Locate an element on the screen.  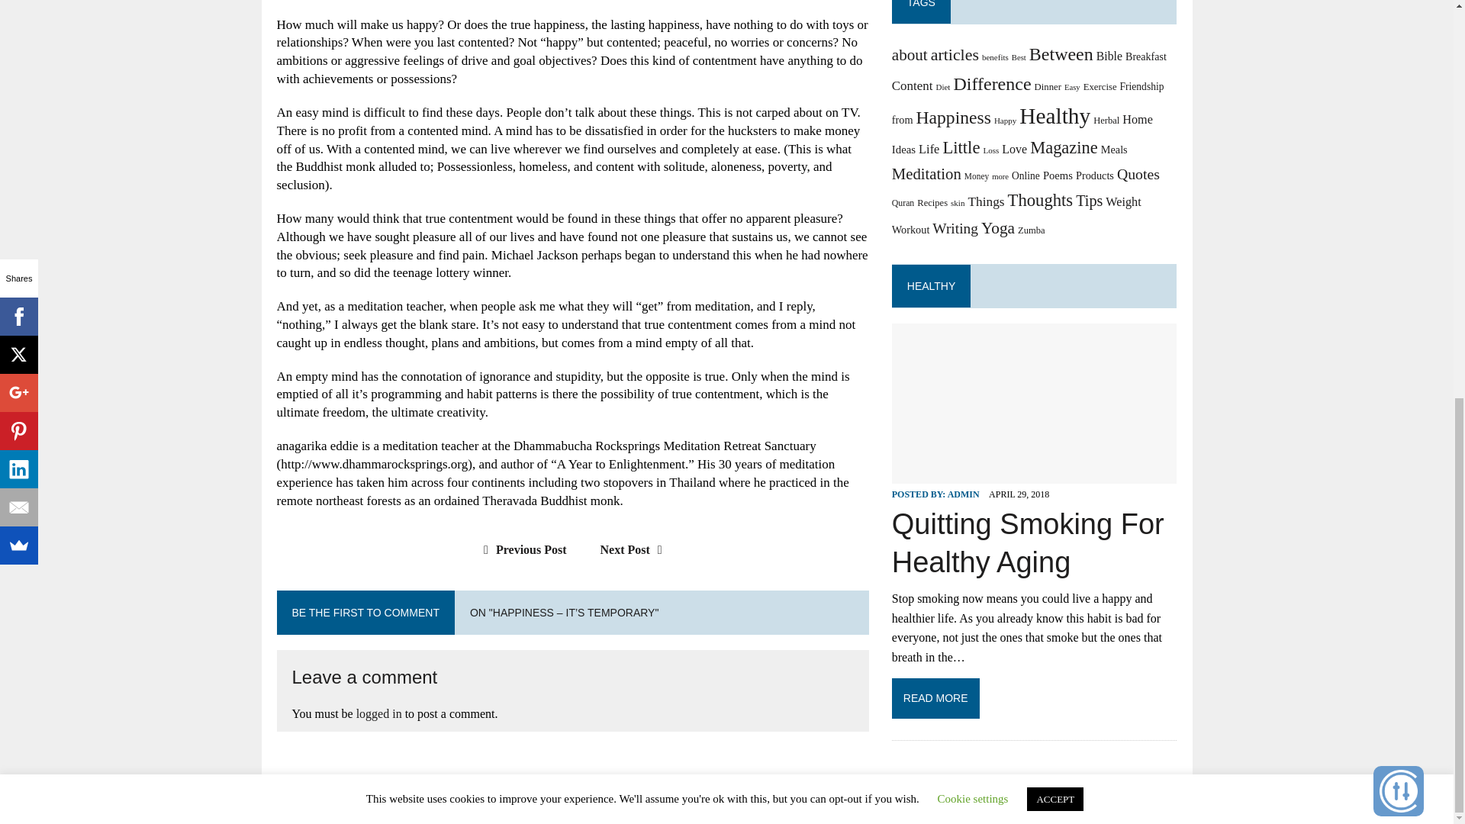
Content is located at coordinates (913, 85).